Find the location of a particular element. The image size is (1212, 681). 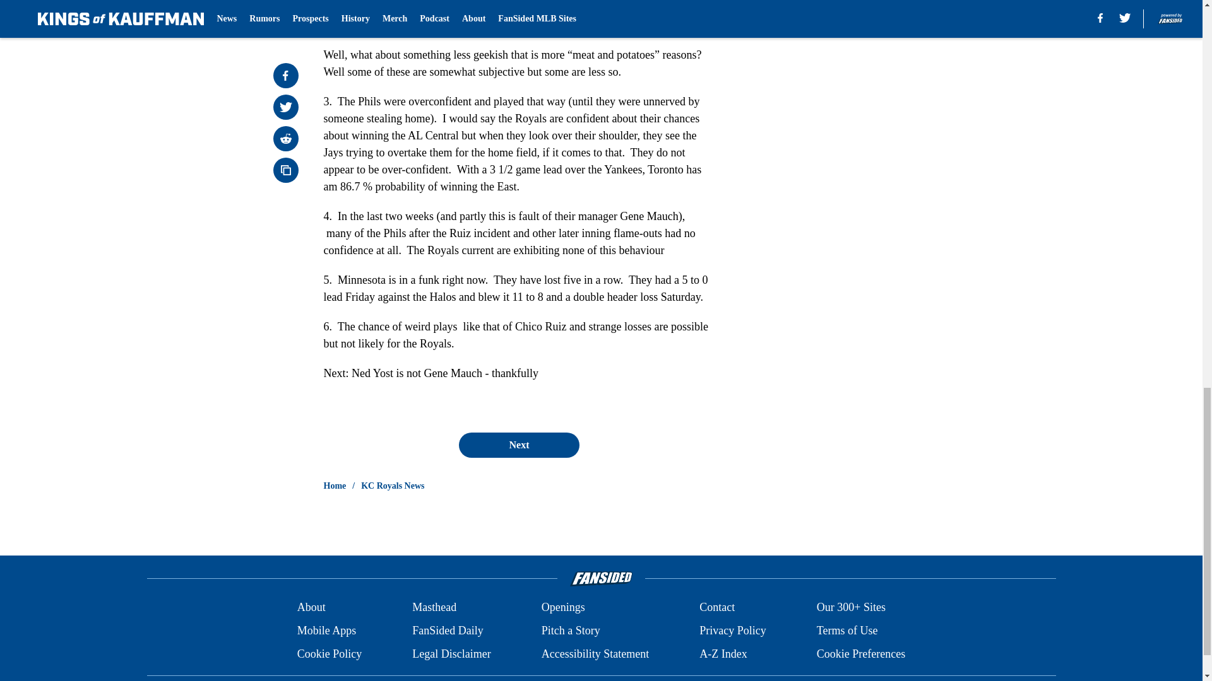

Mobile Apps is located at coordinates (326, 631).